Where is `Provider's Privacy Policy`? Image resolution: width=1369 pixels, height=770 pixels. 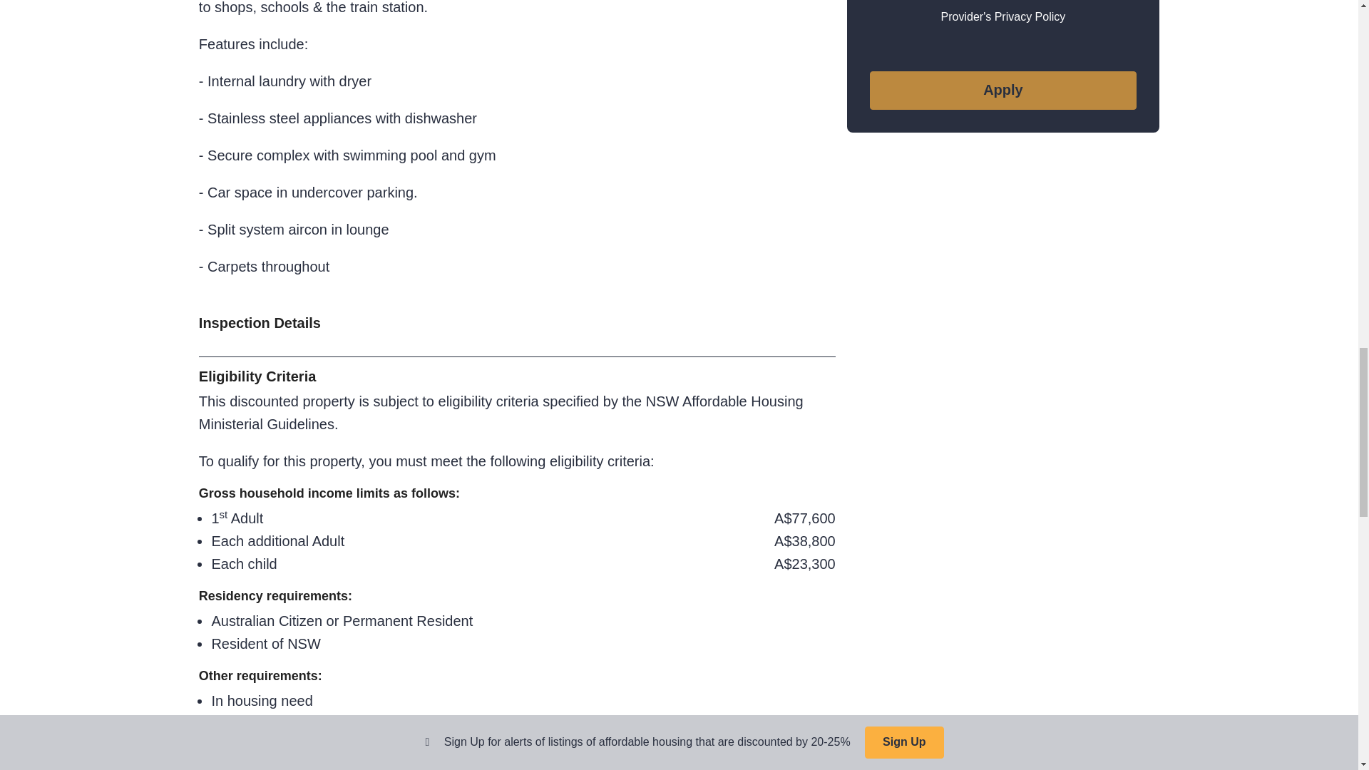 Provider's Privacy Policy is located at coordinates (1004, 17).